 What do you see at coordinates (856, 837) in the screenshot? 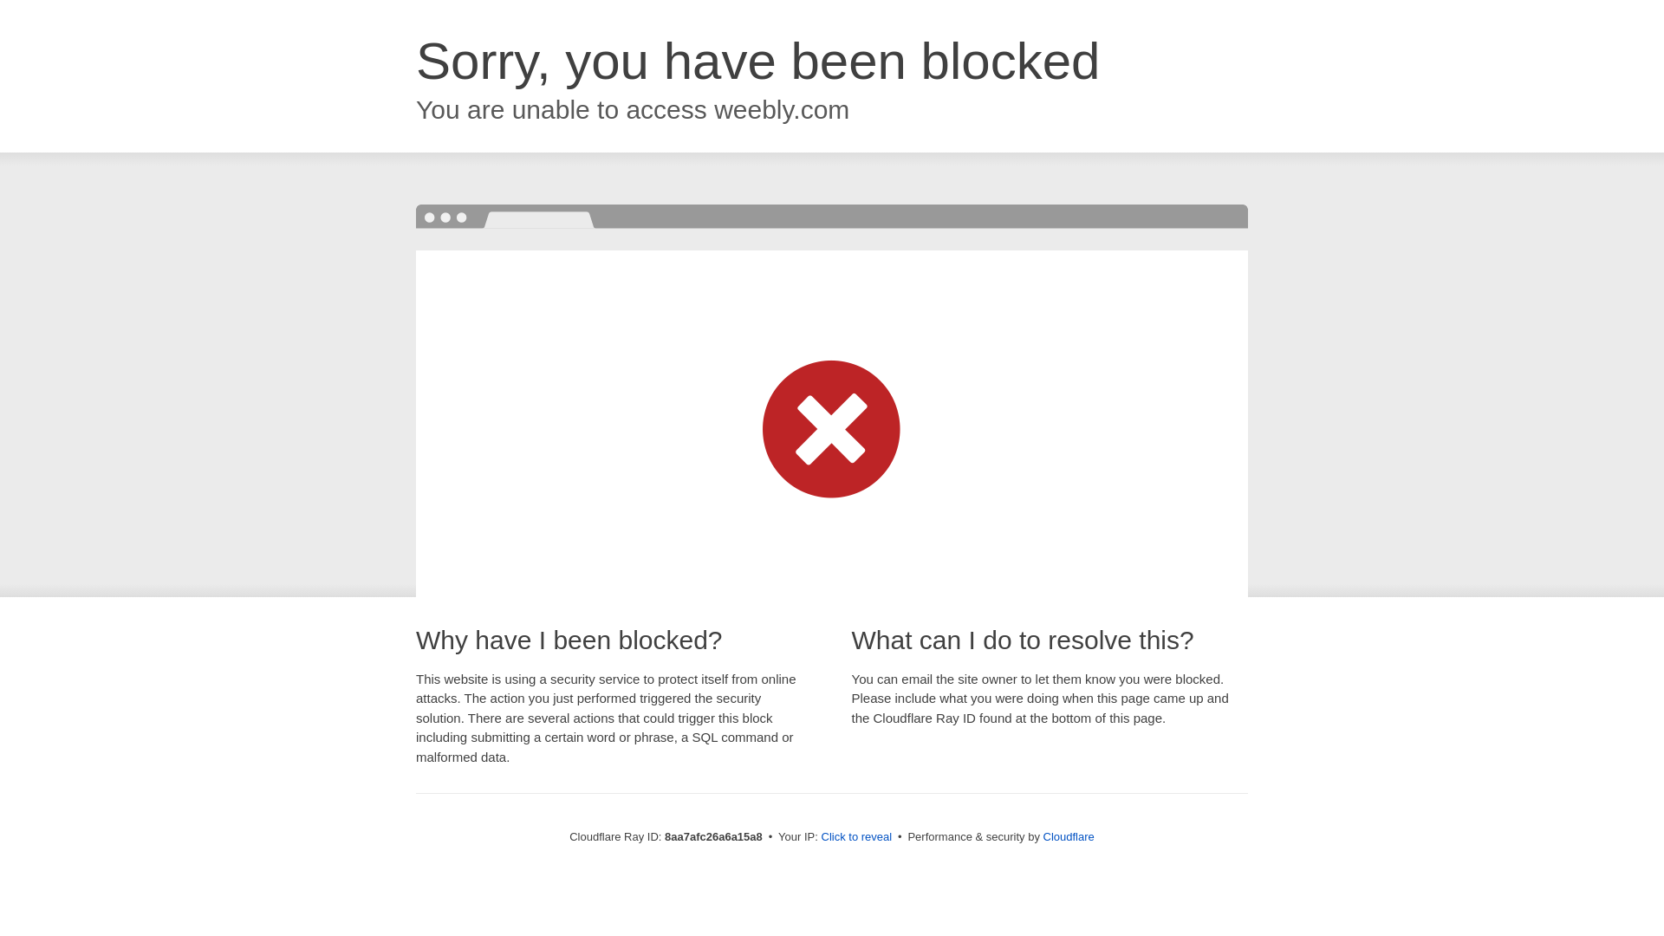
I see `Click to reveal` at bounding box center [856, 837].